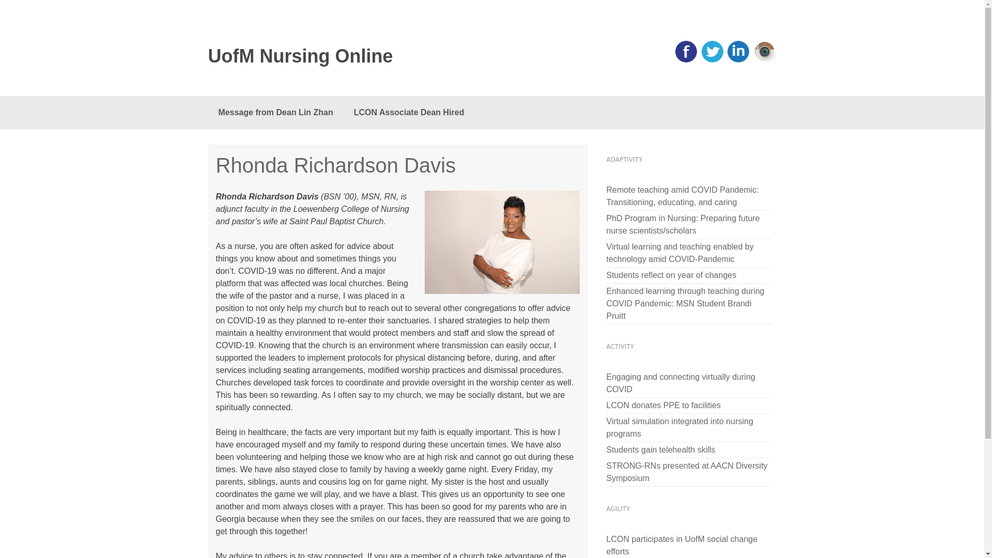 The height and width of the screenshot is (558, 992). What do you see at coordinates (275, 112) in the screenshot?
I see `Message from Dean Lin Zhan` at bounding box center [275, 112].